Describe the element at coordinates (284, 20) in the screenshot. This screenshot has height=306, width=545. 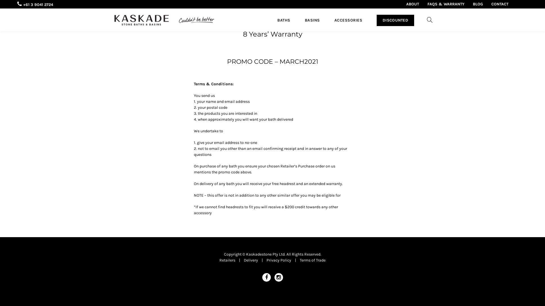
I see `BATHS` at that location.